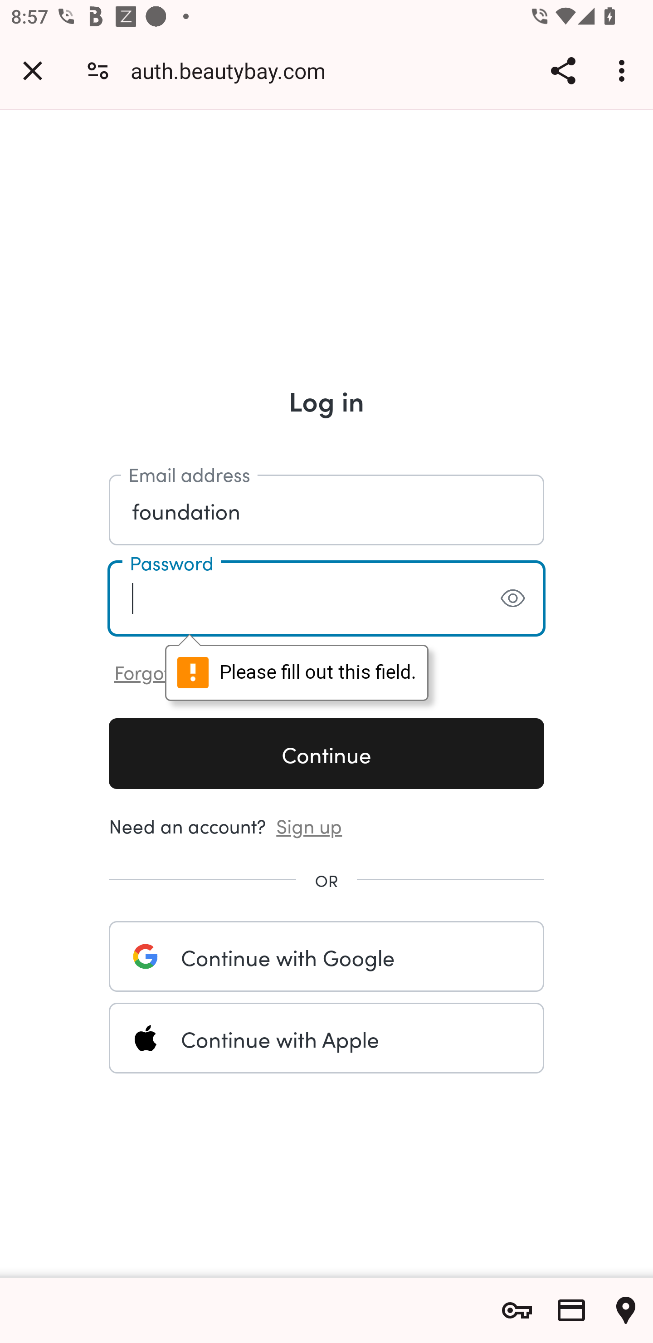 Image resolution: width=653 pixels, height=1343 pixels. What do you see at coordinates (512, 598) in the screenshot?
I see `Show password` at bounding box center [512, 598].